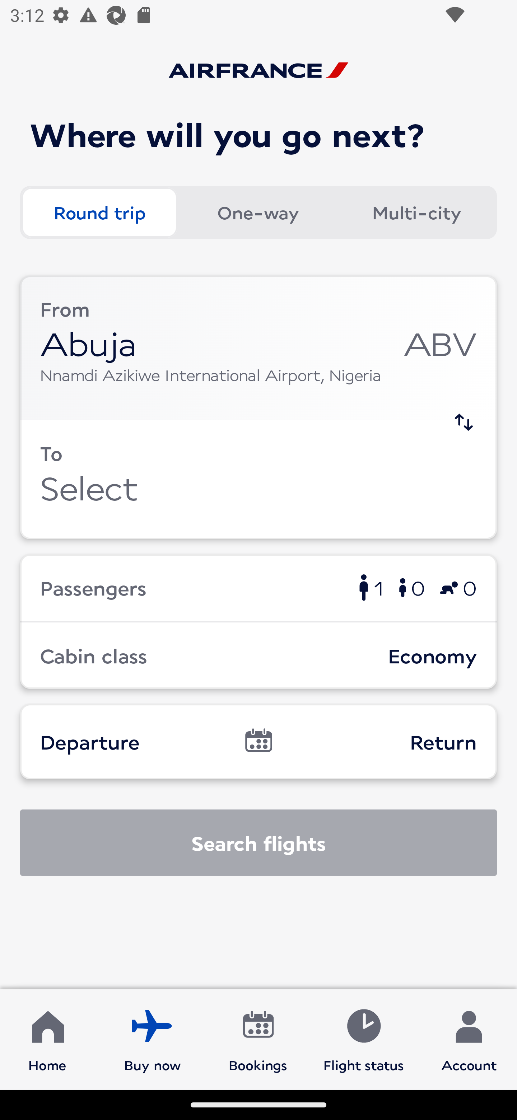 Image resolution: width=517 pixels, height=1120 pixels. Describe the element at coordinates (47, 1039) in the screenshot. I see `Home` at that location.